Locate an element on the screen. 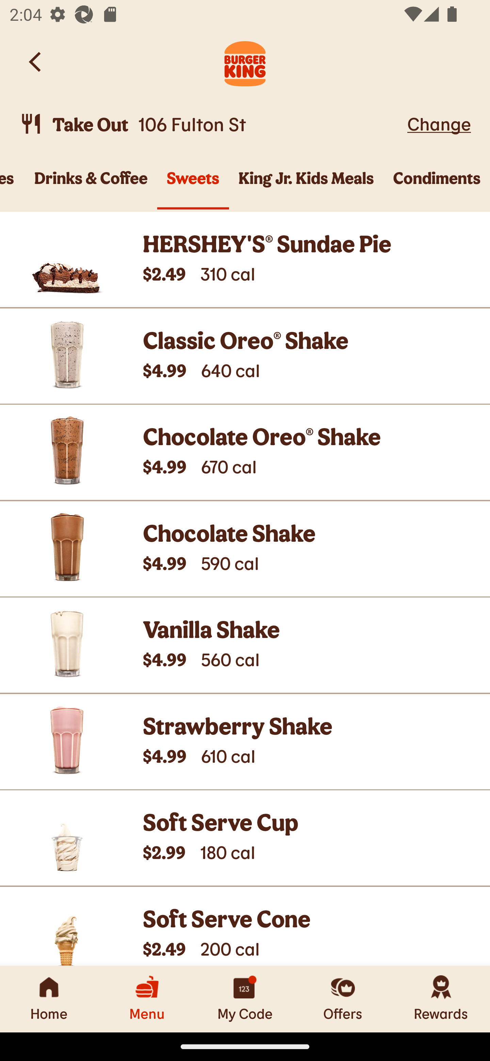 This screenshot has width=490, height=1061. My Code is located at coordinates (245, 999).